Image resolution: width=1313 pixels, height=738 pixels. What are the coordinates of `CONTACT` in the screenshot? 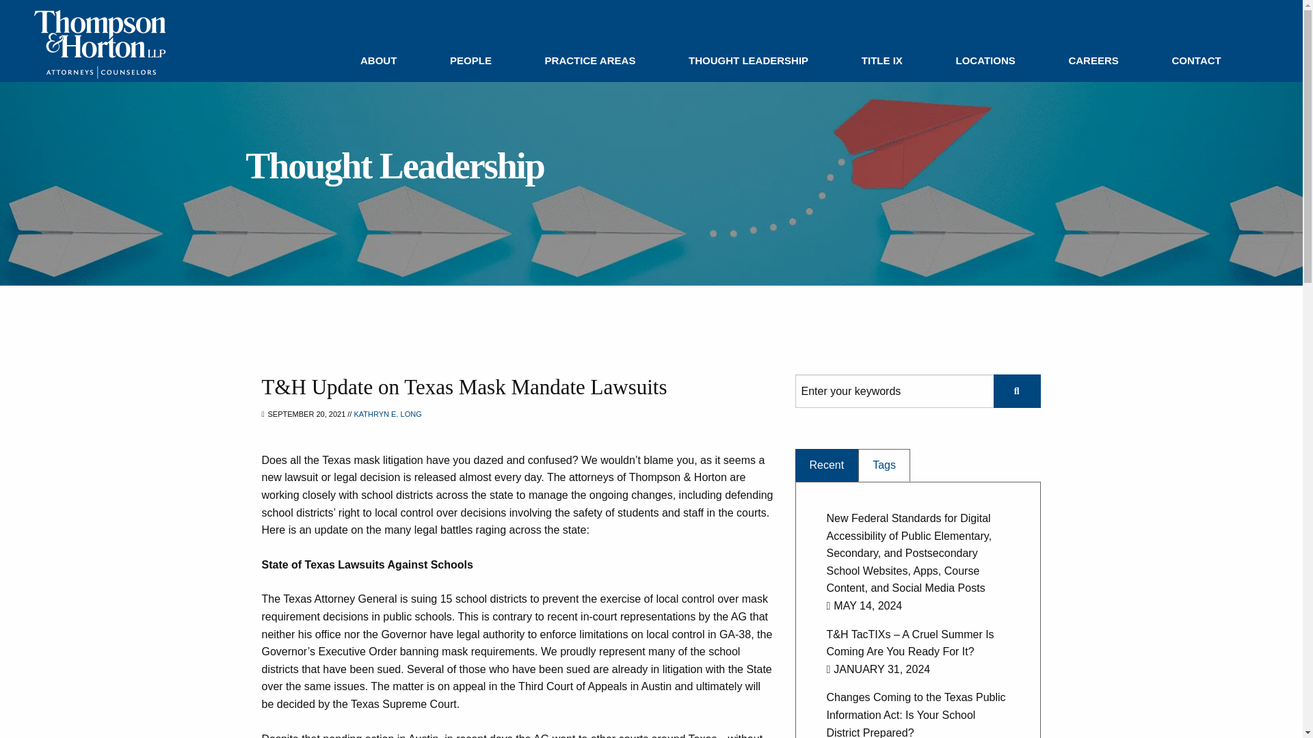 It's located at (1195, 60).